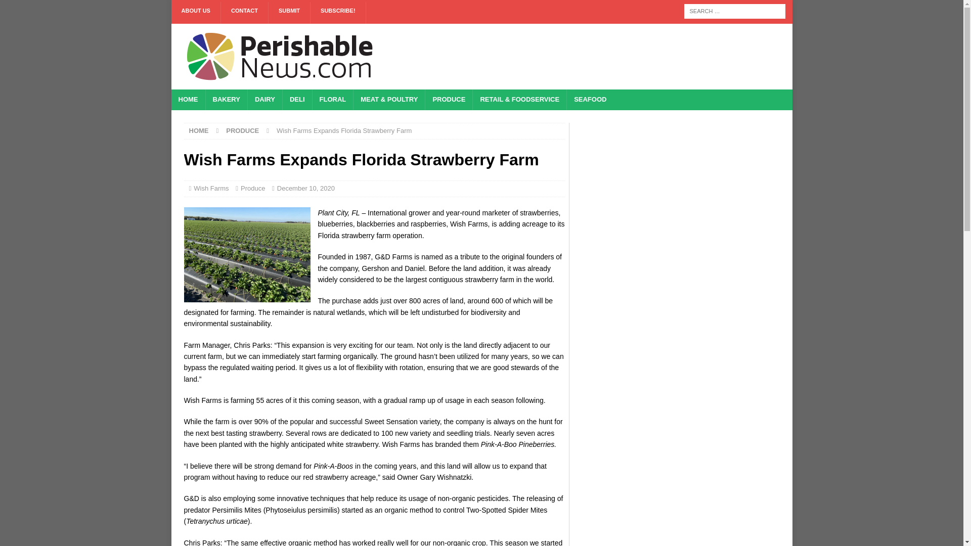 Image resolution: width=971 pixels, height=546 pixels. I want to click on SUBMIT, so click(289, 13).